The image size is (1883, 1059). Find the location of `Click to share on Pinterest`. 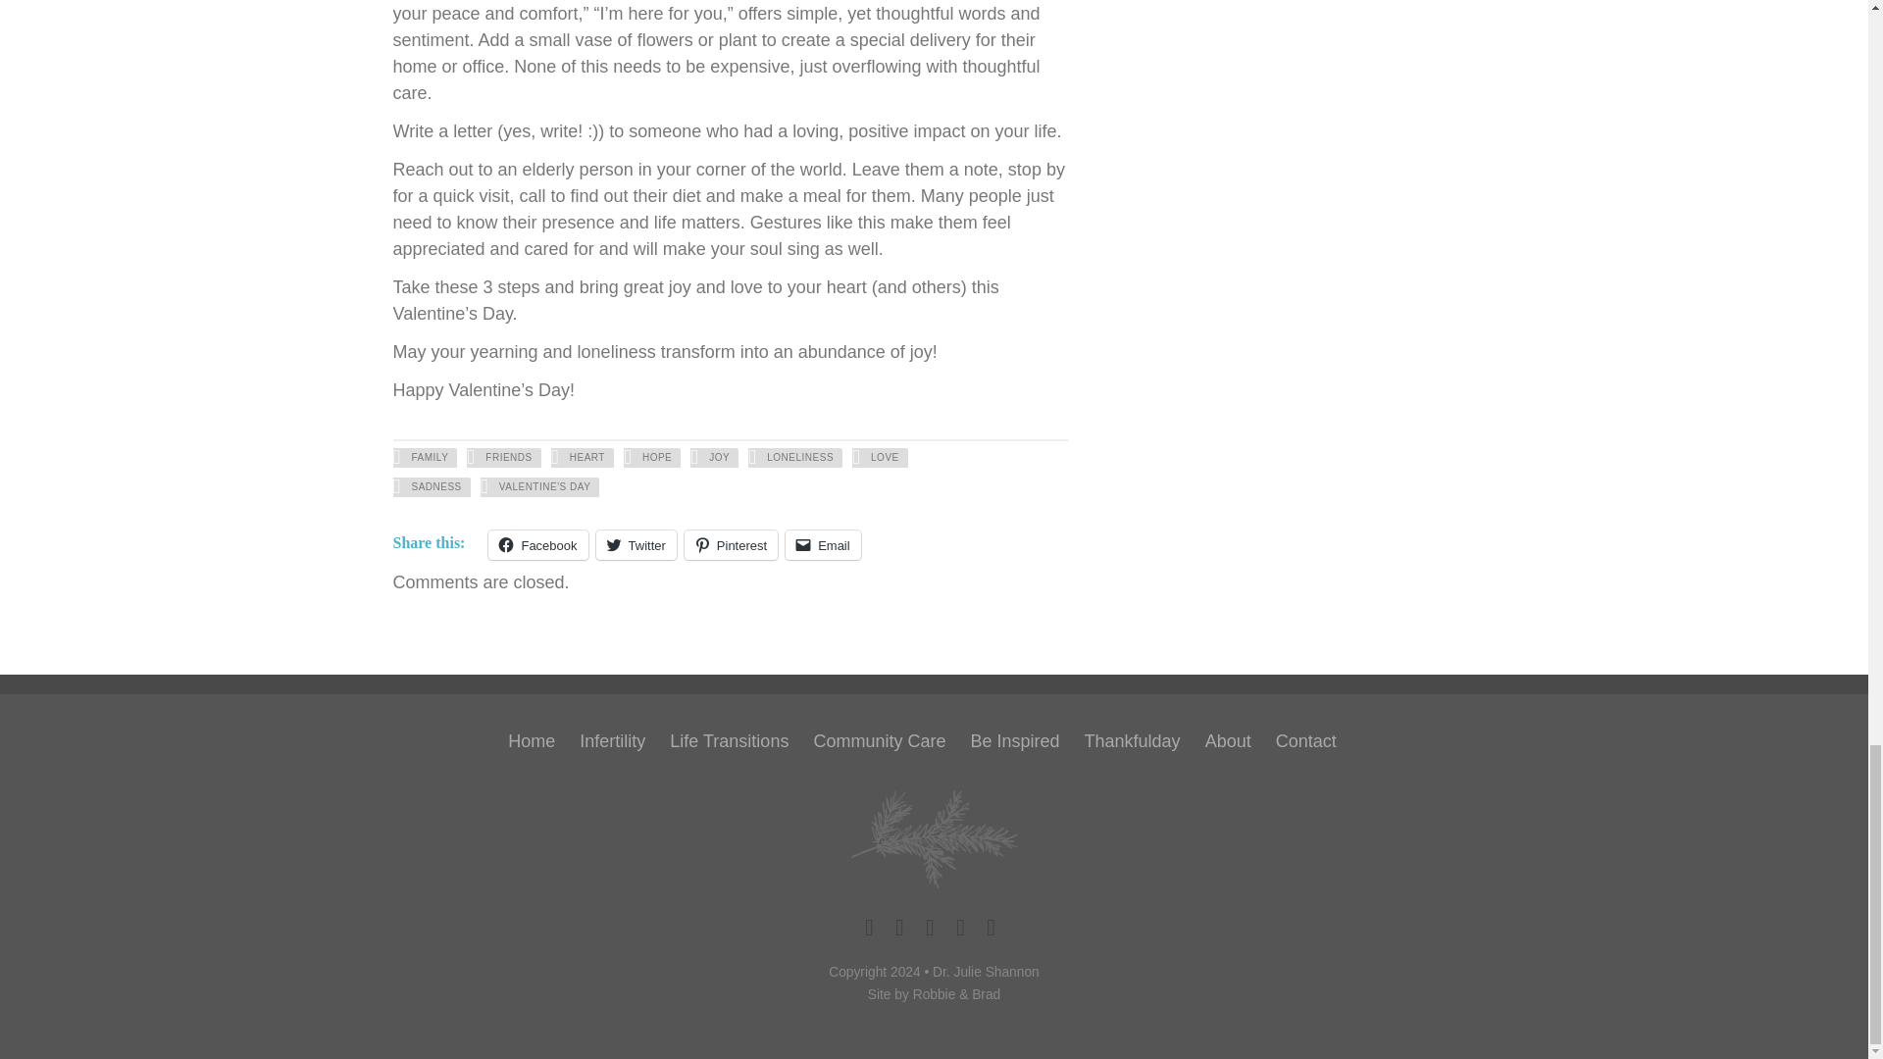

Click to share on Pinterest is located at coordinates (731, 545).